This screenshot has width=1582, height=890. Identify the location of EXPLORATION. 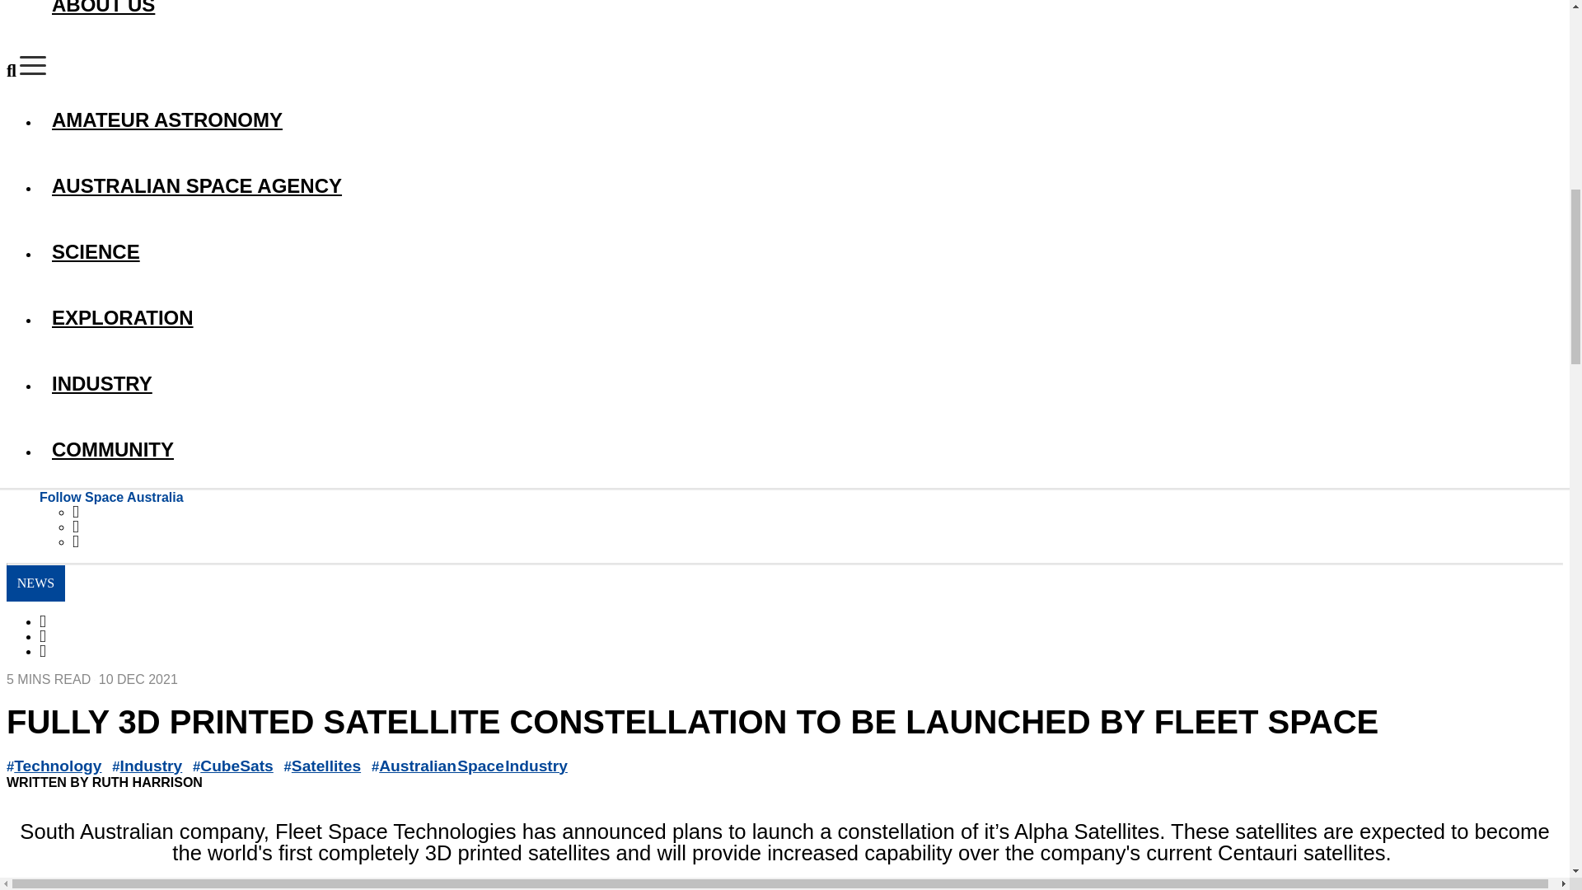
(801, 318).